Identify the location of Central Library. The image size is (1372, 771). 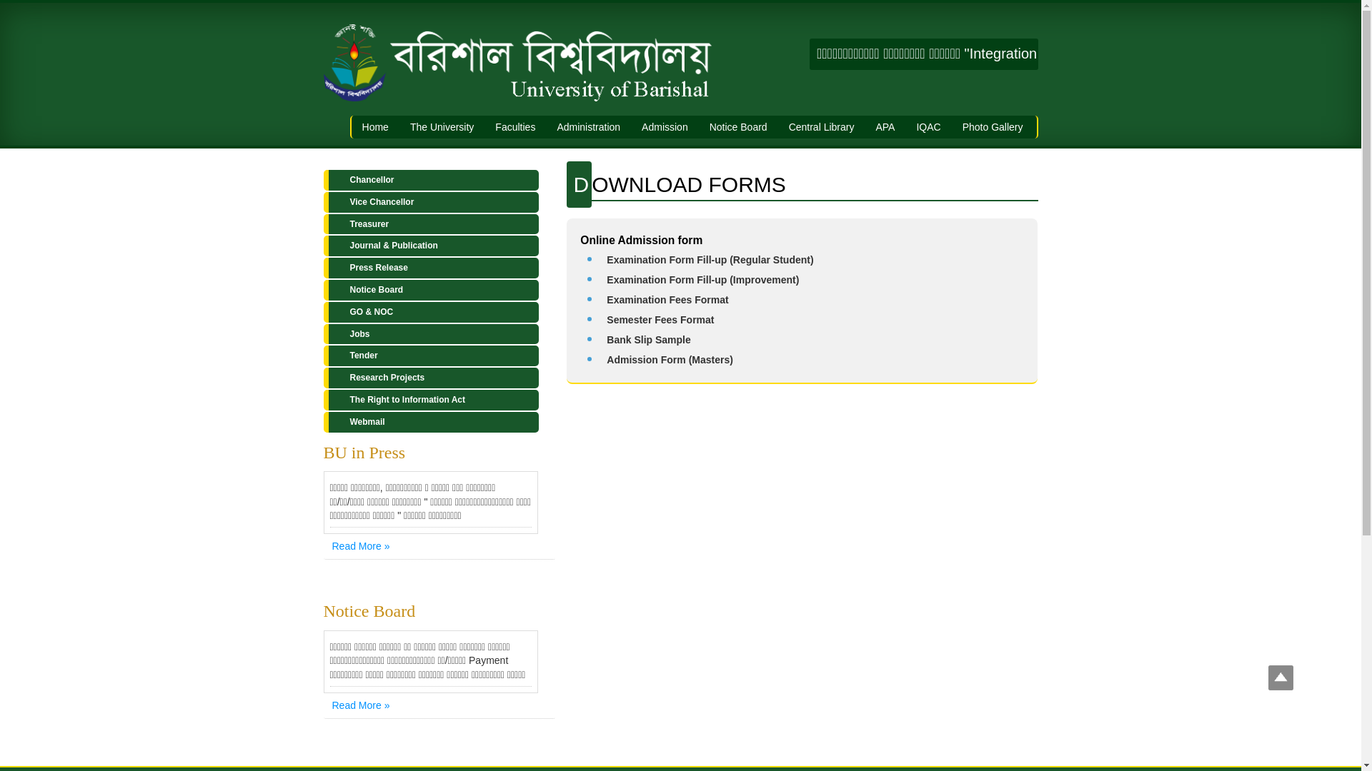
(822, 127).